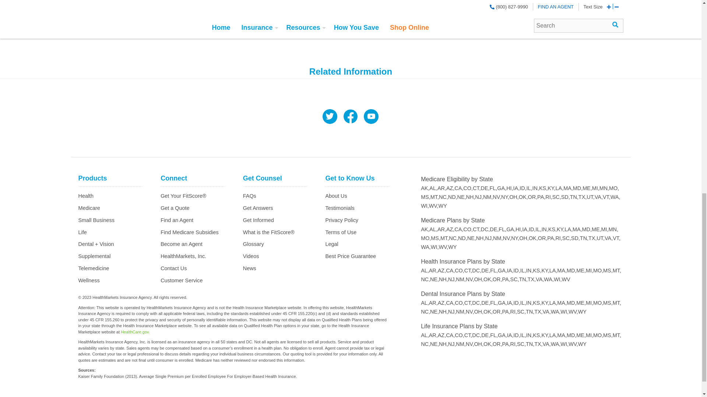 The width and height of the screenshot is (707, 397). Describe the element at coordinates (371, 117) in the screenshot. I see `YouTube` at that location.